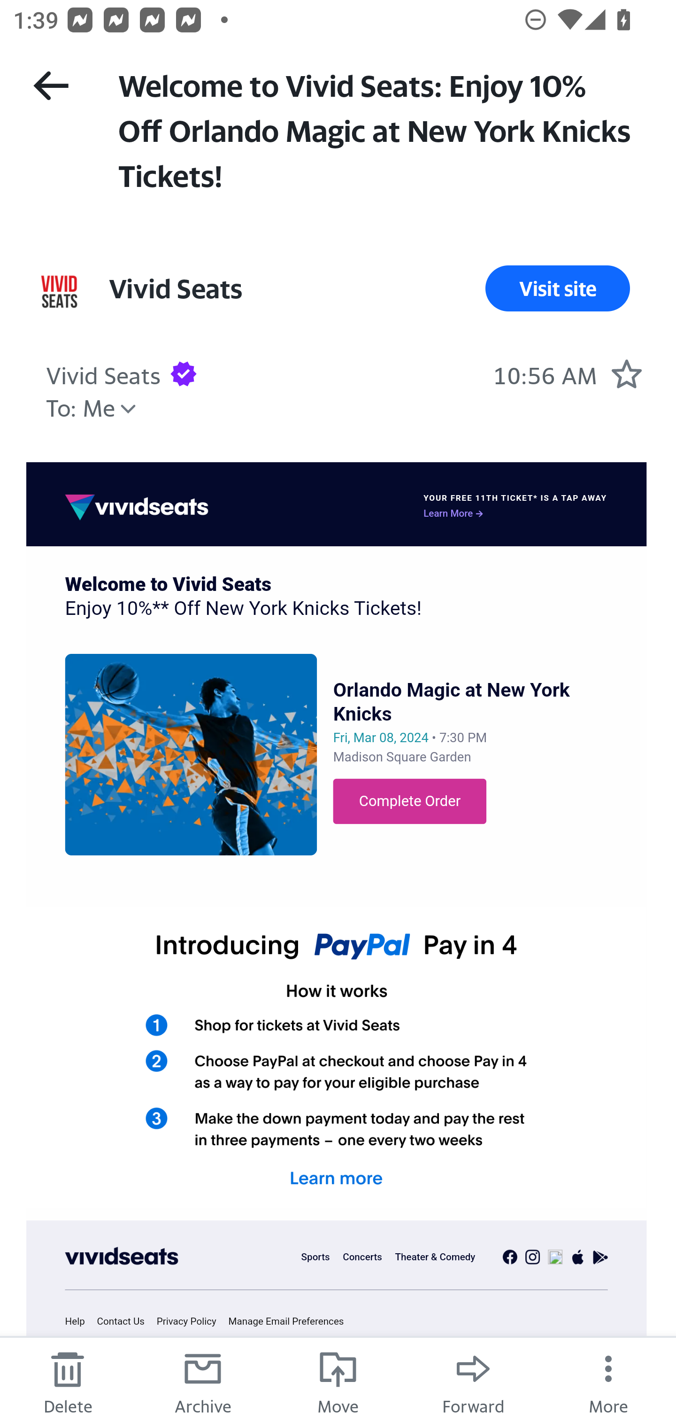  What do you see at coordinates (509, 1257) in the screenshot?
I see `facebook` at bounding box center [509, 1257].